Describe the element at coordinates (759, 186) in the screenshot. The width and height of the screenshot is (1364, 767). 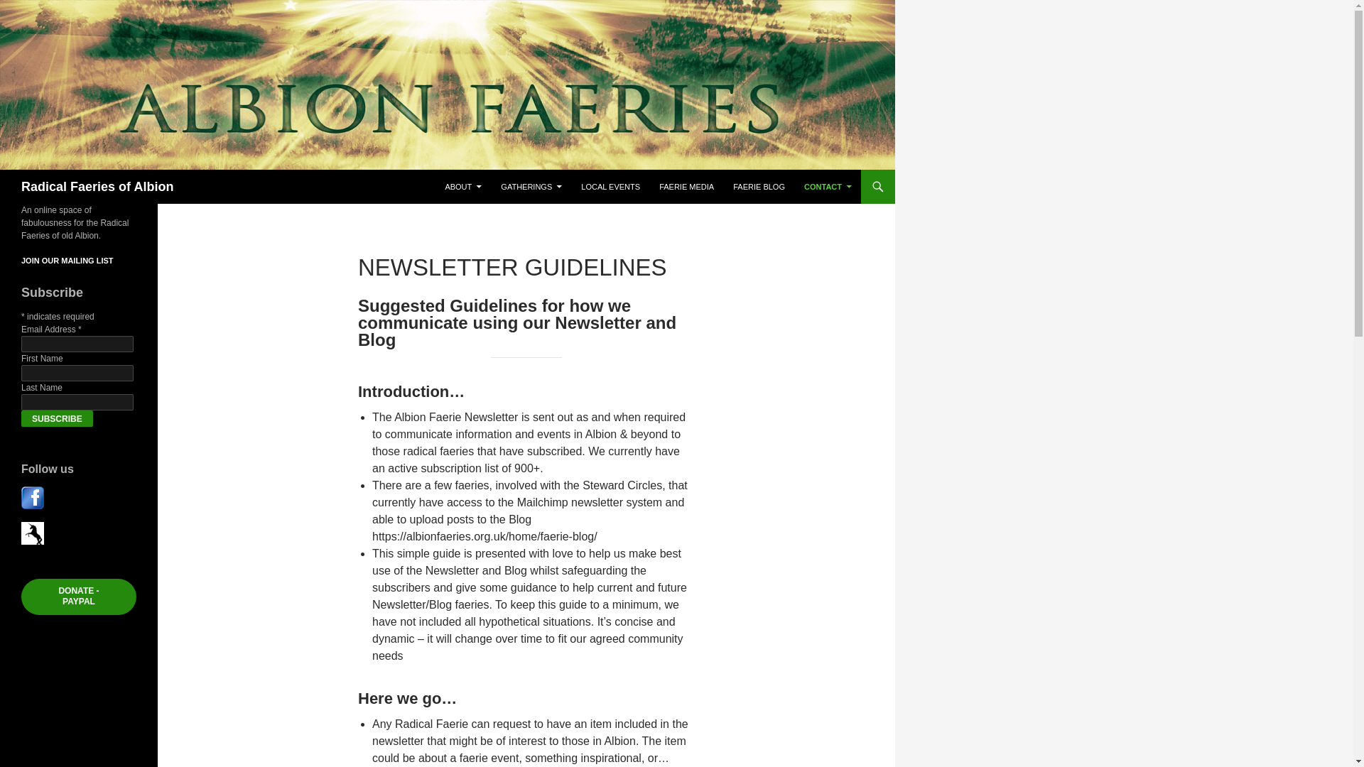
I see `FAERIE BLOG` at that location.